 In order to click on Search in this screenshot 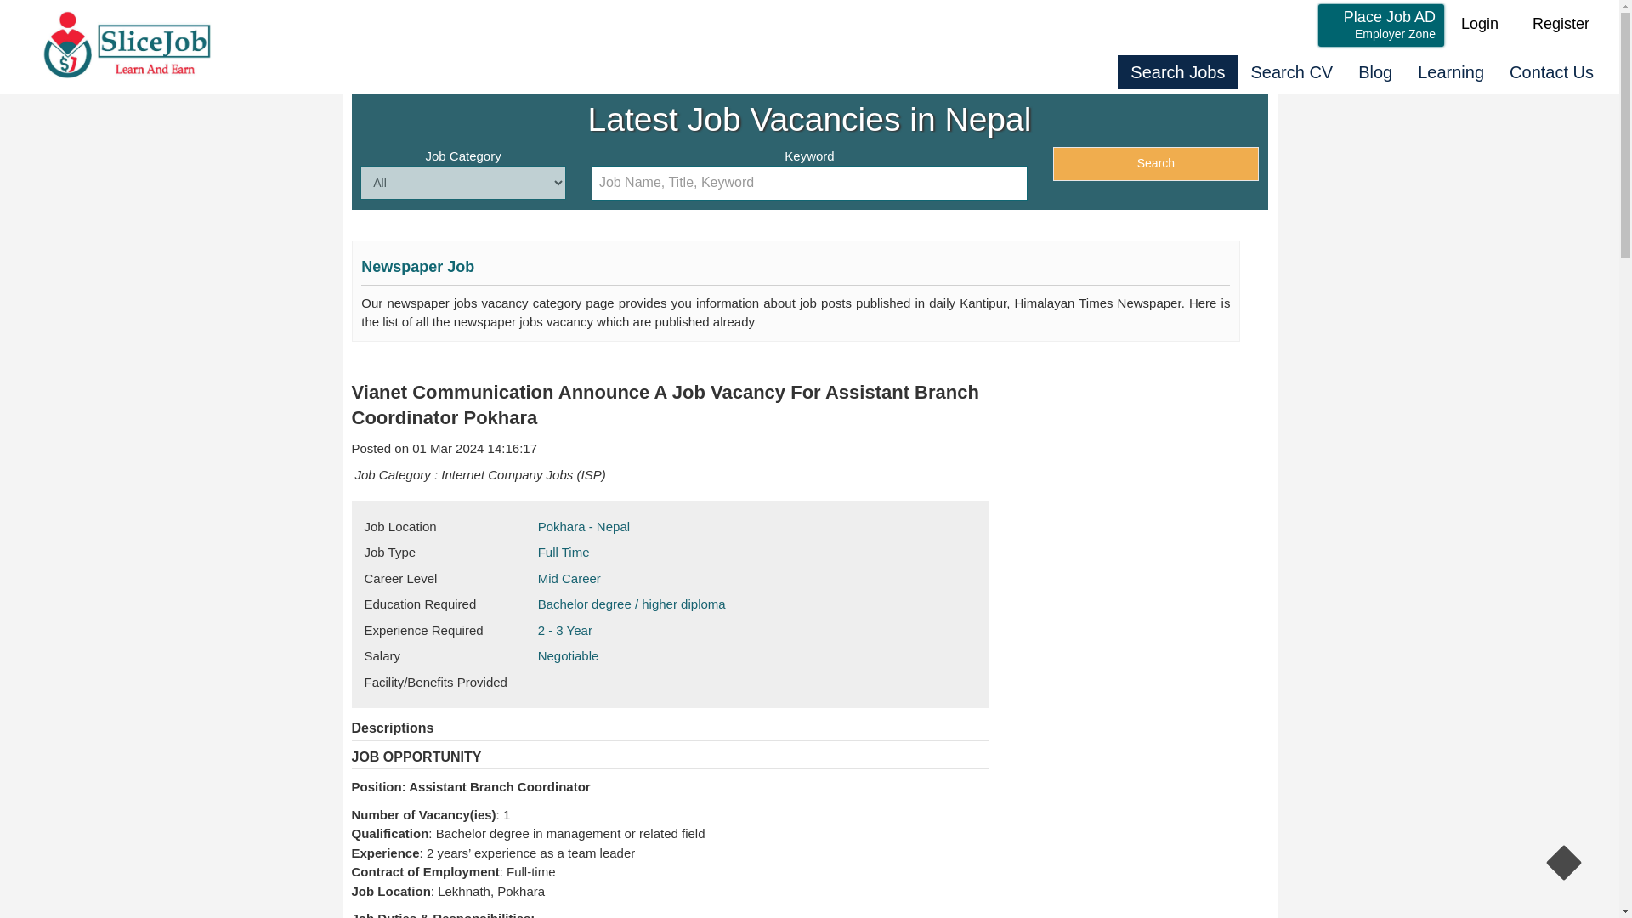, I will do `click(1155, 163)`.